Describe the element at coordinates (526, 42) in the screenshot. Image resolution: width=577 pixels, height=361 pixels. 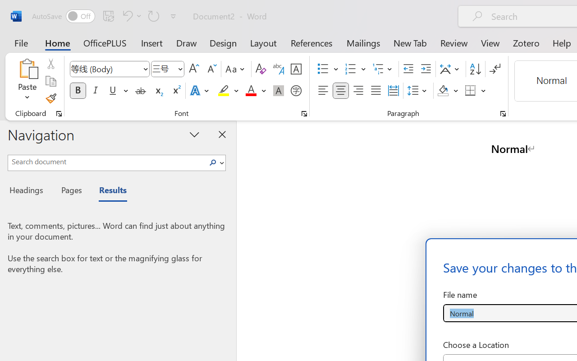
I see `Zotero` at that location.